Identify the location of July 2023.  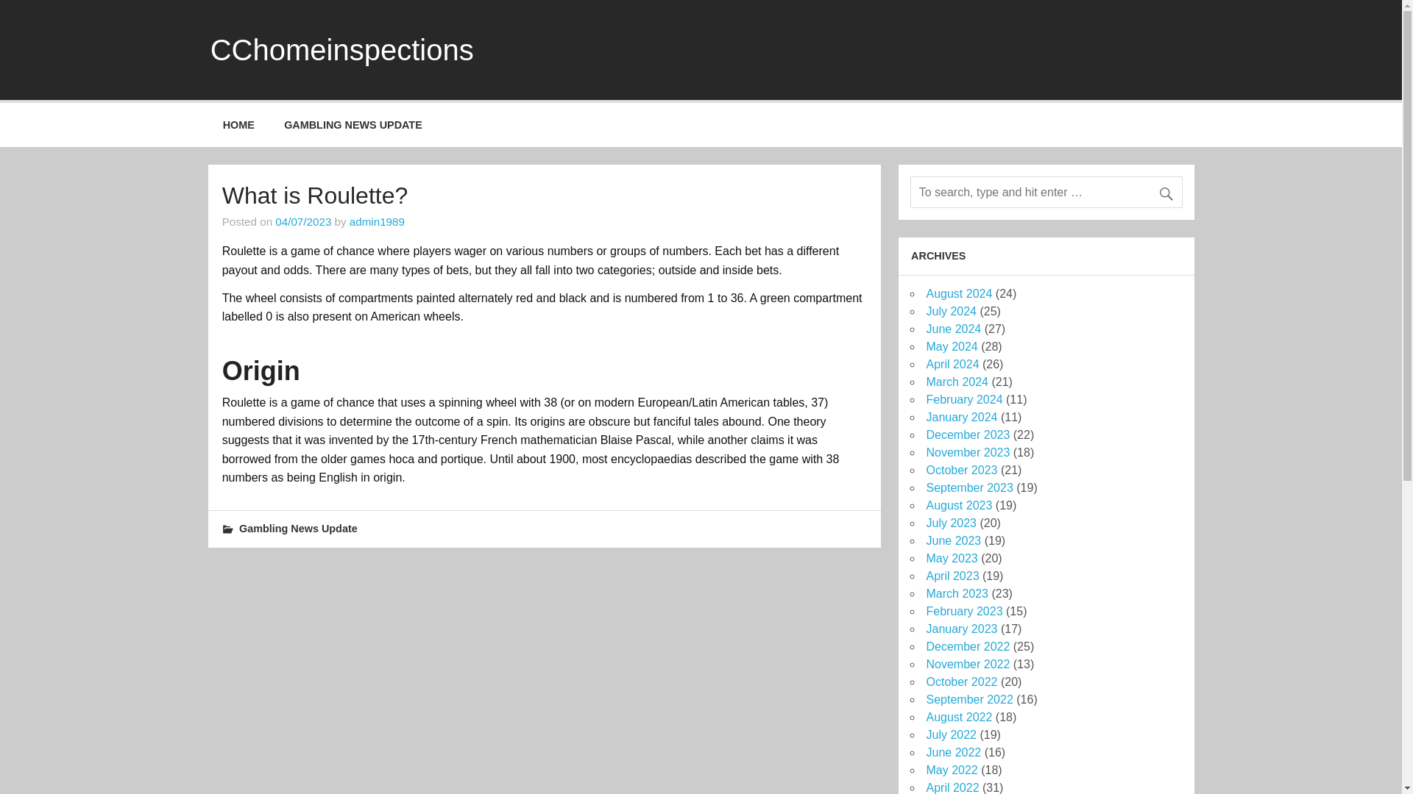
(951, 523).